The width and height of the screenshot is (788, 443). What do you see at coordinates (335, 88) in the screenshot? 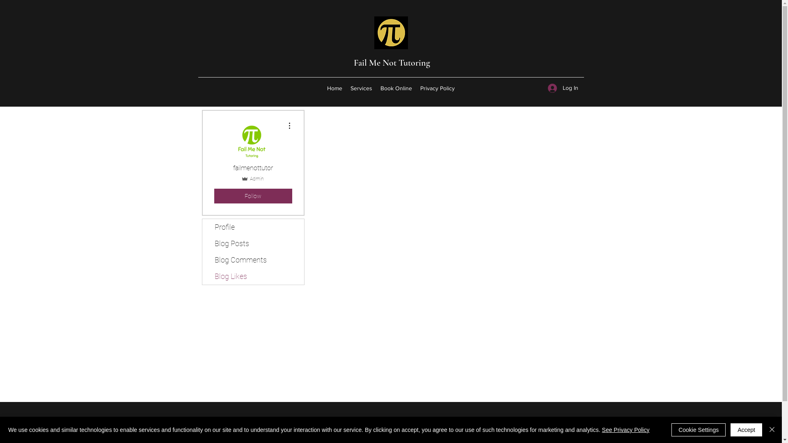
I see `Home` at bounding box center [335, 88].